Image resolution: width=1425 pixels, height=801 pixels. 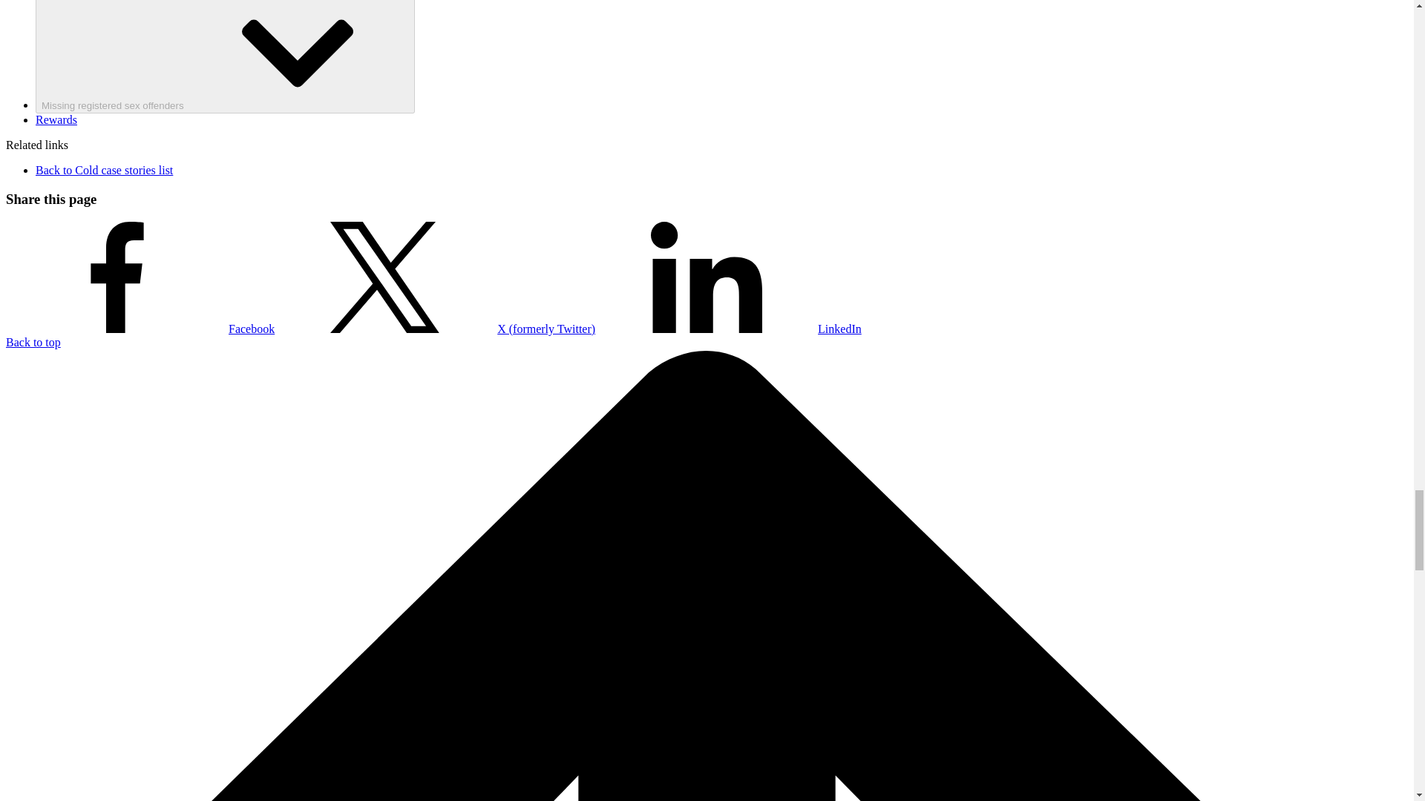 What do you see at coordinates (104, 170) in the screenshot?
I see `Back to Cold case stories list` at bounding box center [104, 170].